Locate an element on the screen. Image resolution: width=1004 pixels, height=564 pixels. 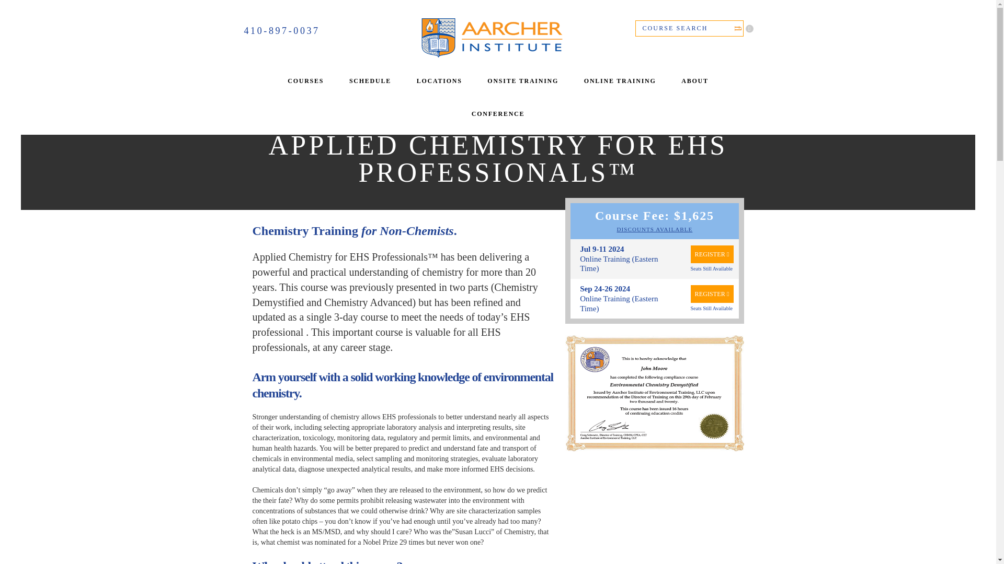
ABOUT is located at coordinates (694, 81).